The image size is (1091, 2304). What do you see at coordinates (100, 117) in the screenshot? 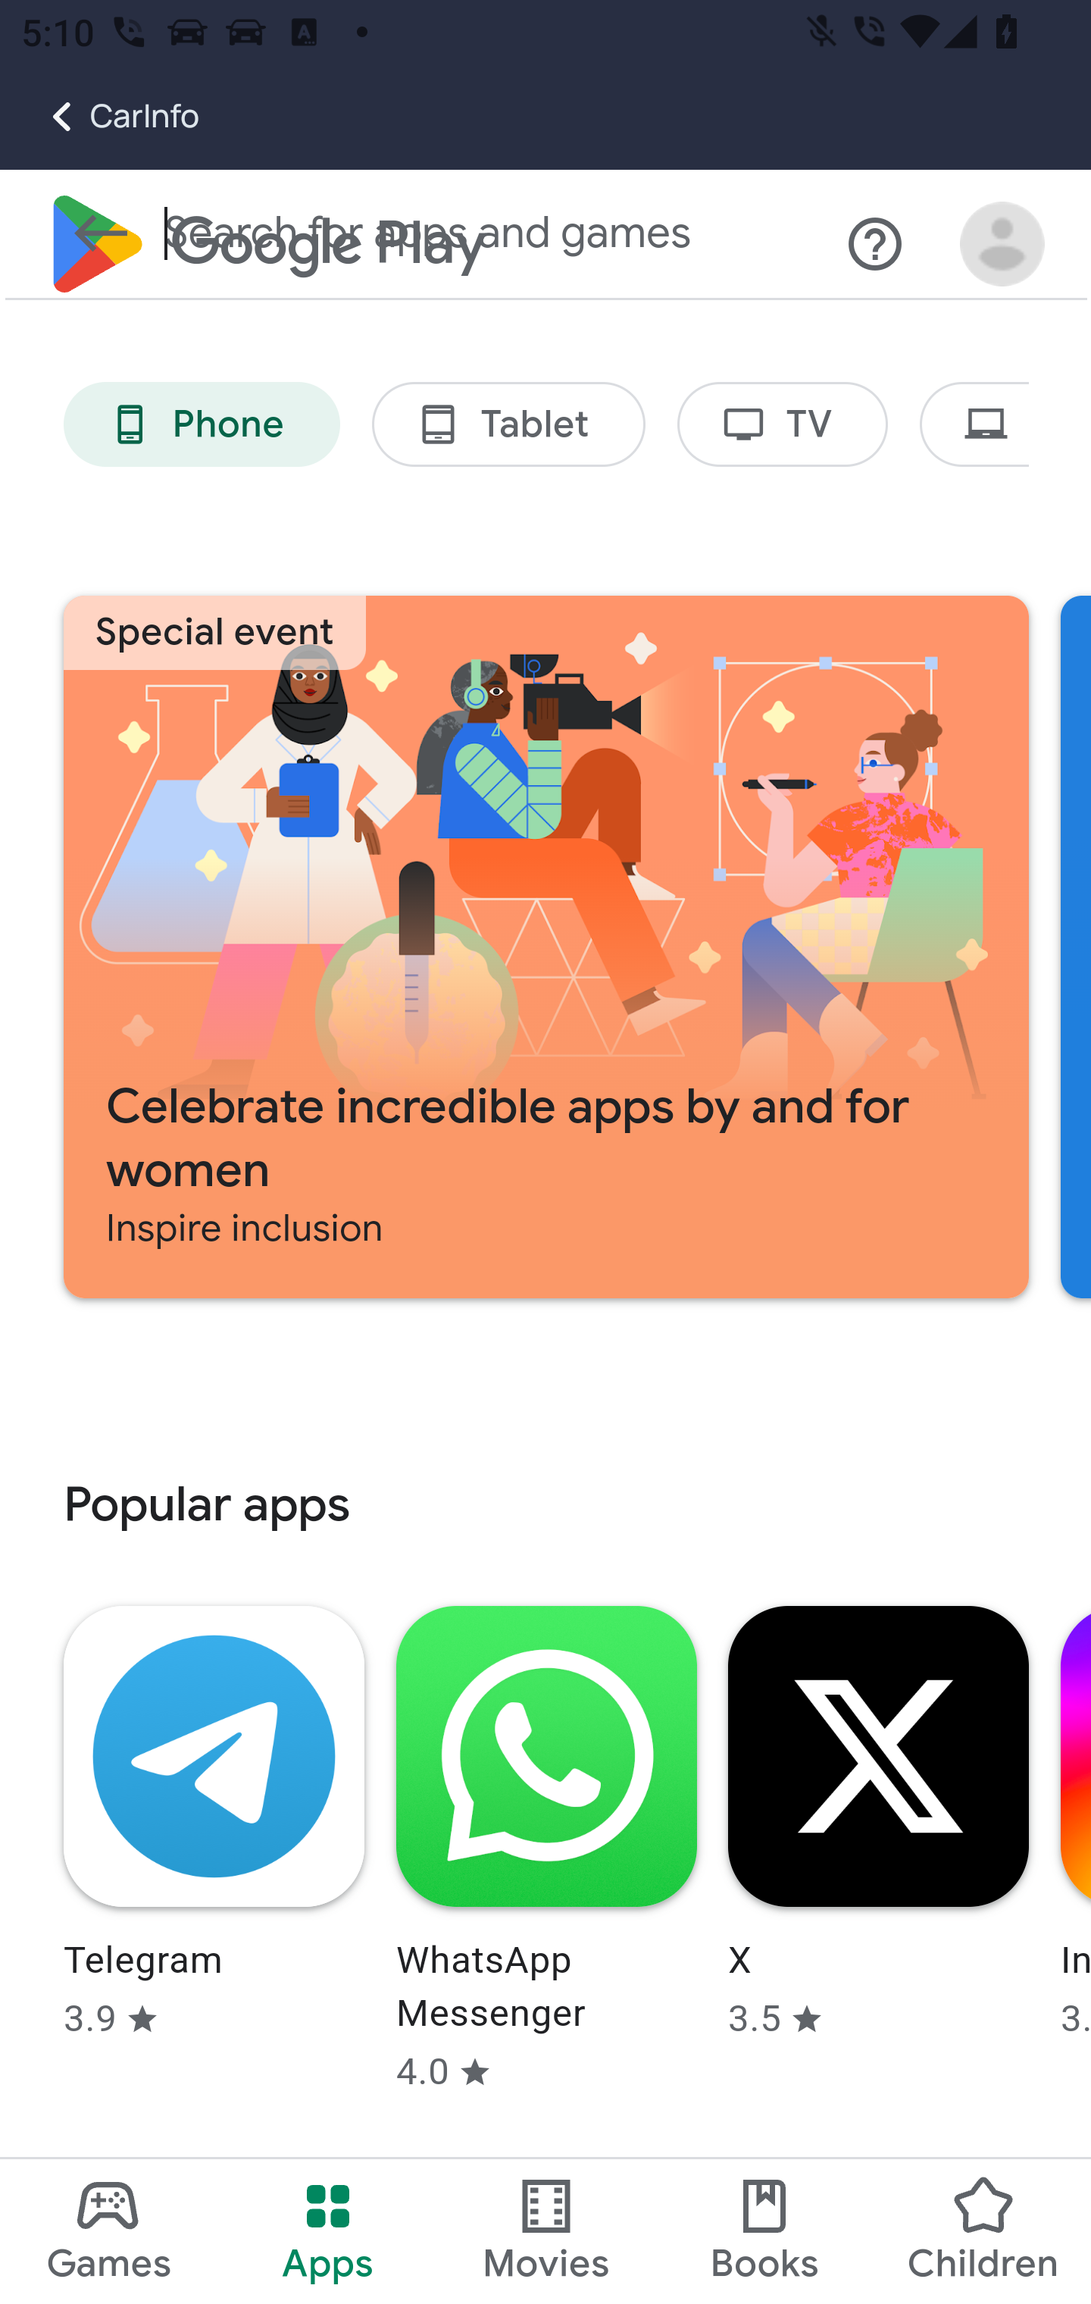
I see `CarInfo` at bounding box center [100, 117].